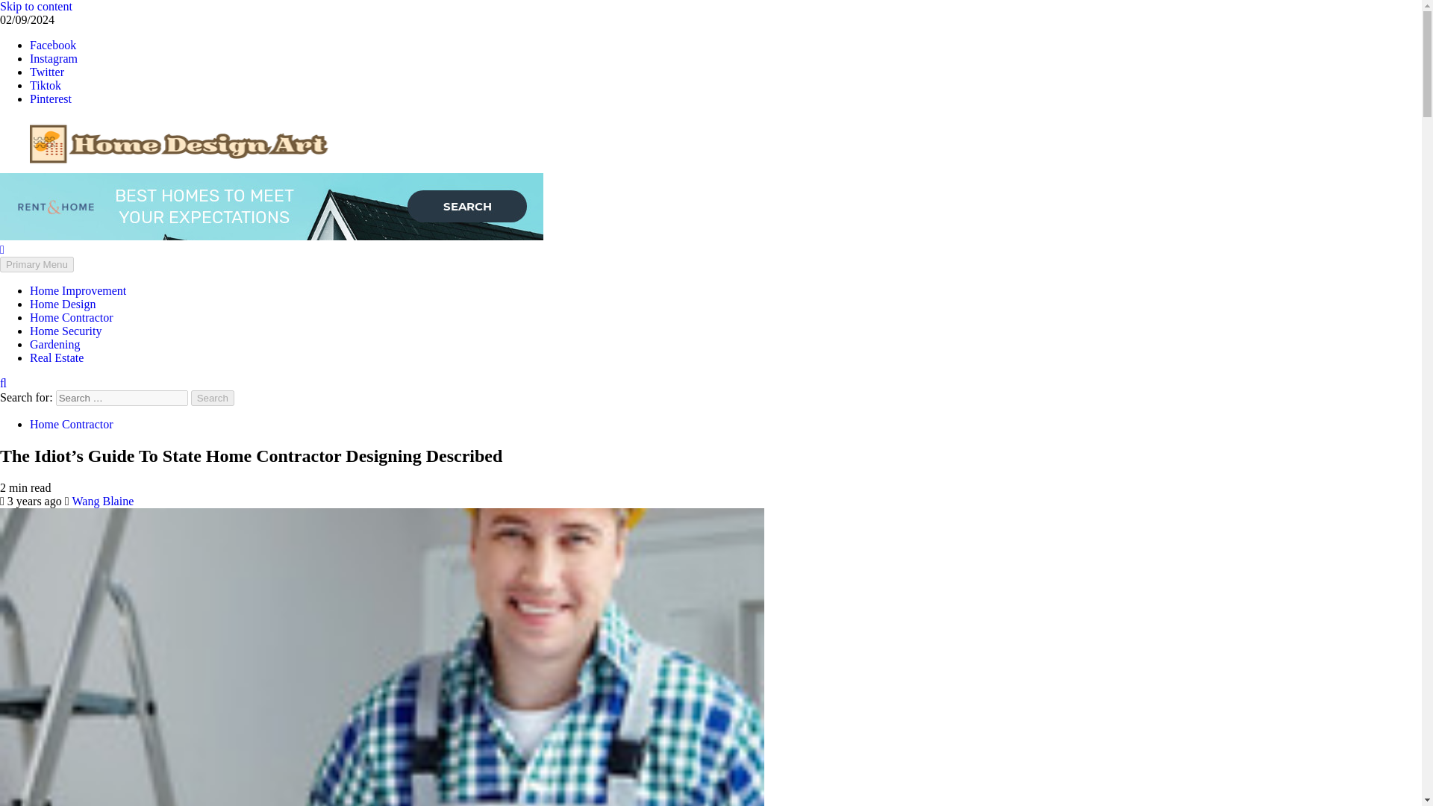 The width and height of the screenshot is (1433, 806). Describe the element at coordinates (47, 72) in the screenshot. I see `Twitter` at that location.